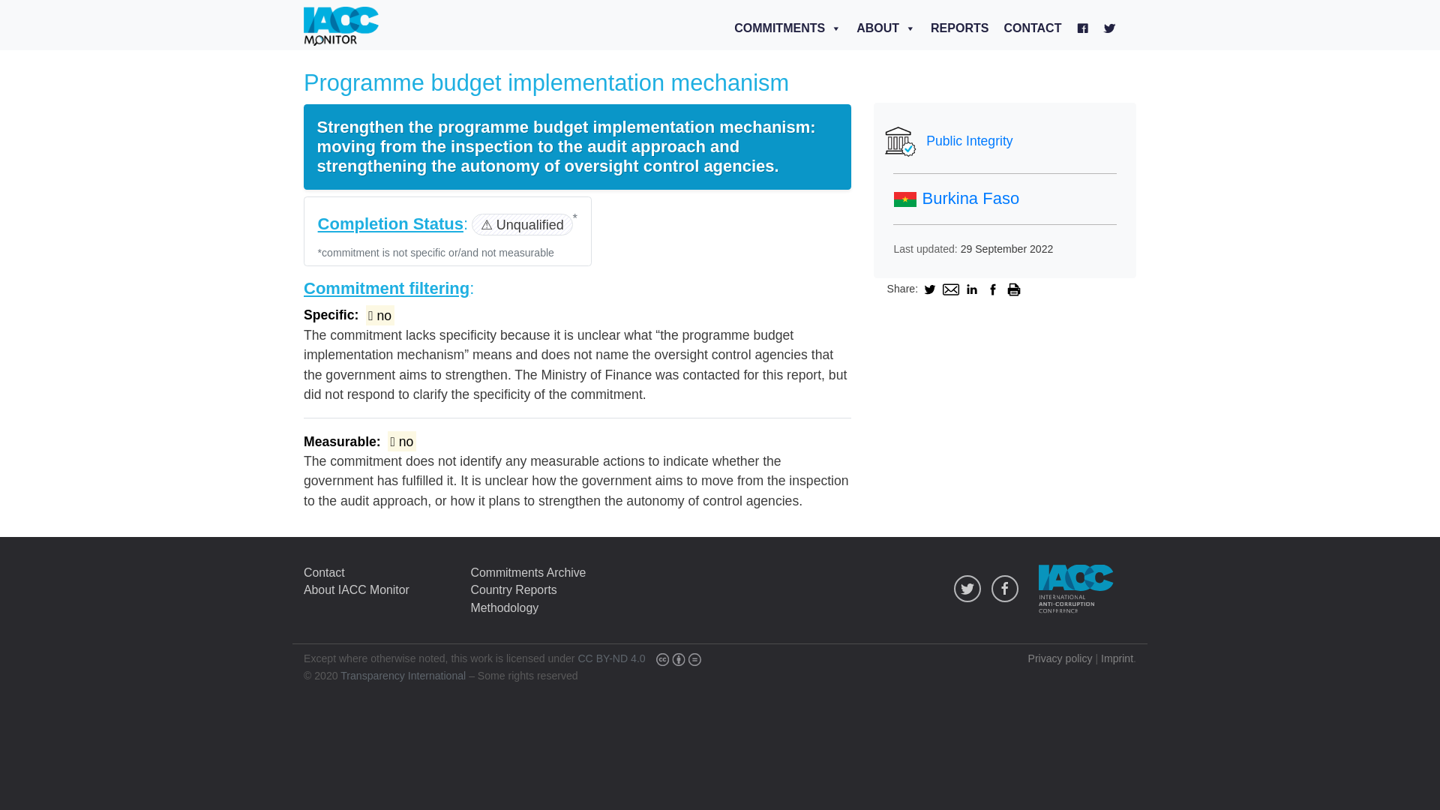 The height and width of the screenshot is (810, 1440). Describe the element at coordinates (528, 571) in the screenshot. I see `Commitments Archive` at that location.